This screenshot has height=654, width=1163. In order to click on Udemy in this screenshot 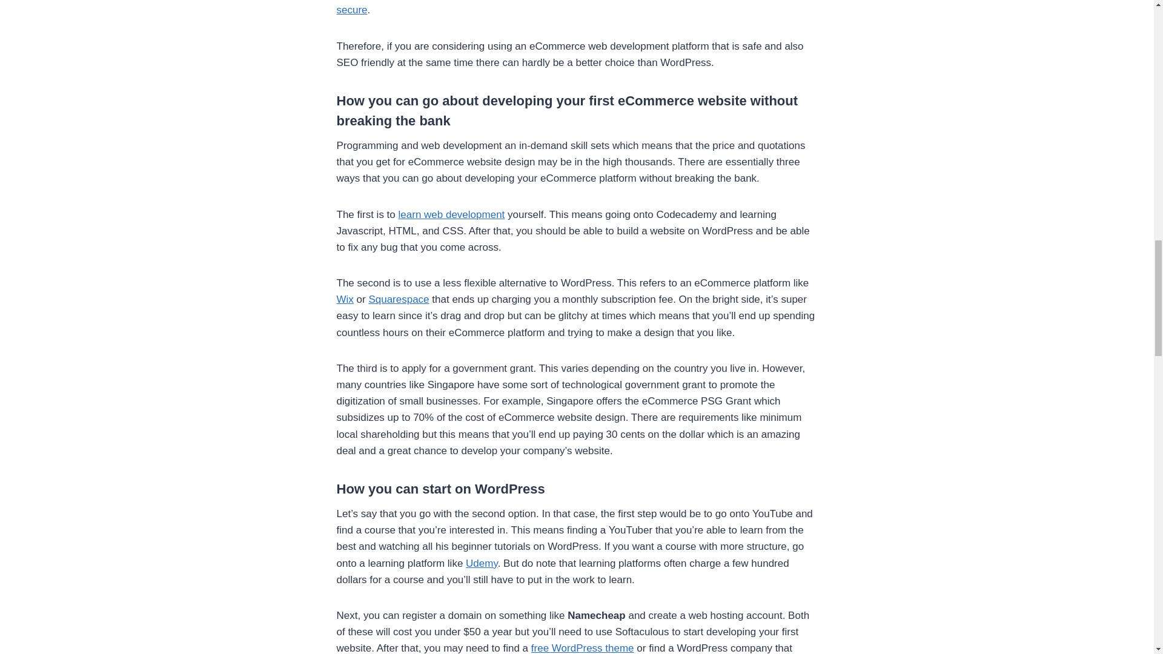, I will do `click(482, 563)`.